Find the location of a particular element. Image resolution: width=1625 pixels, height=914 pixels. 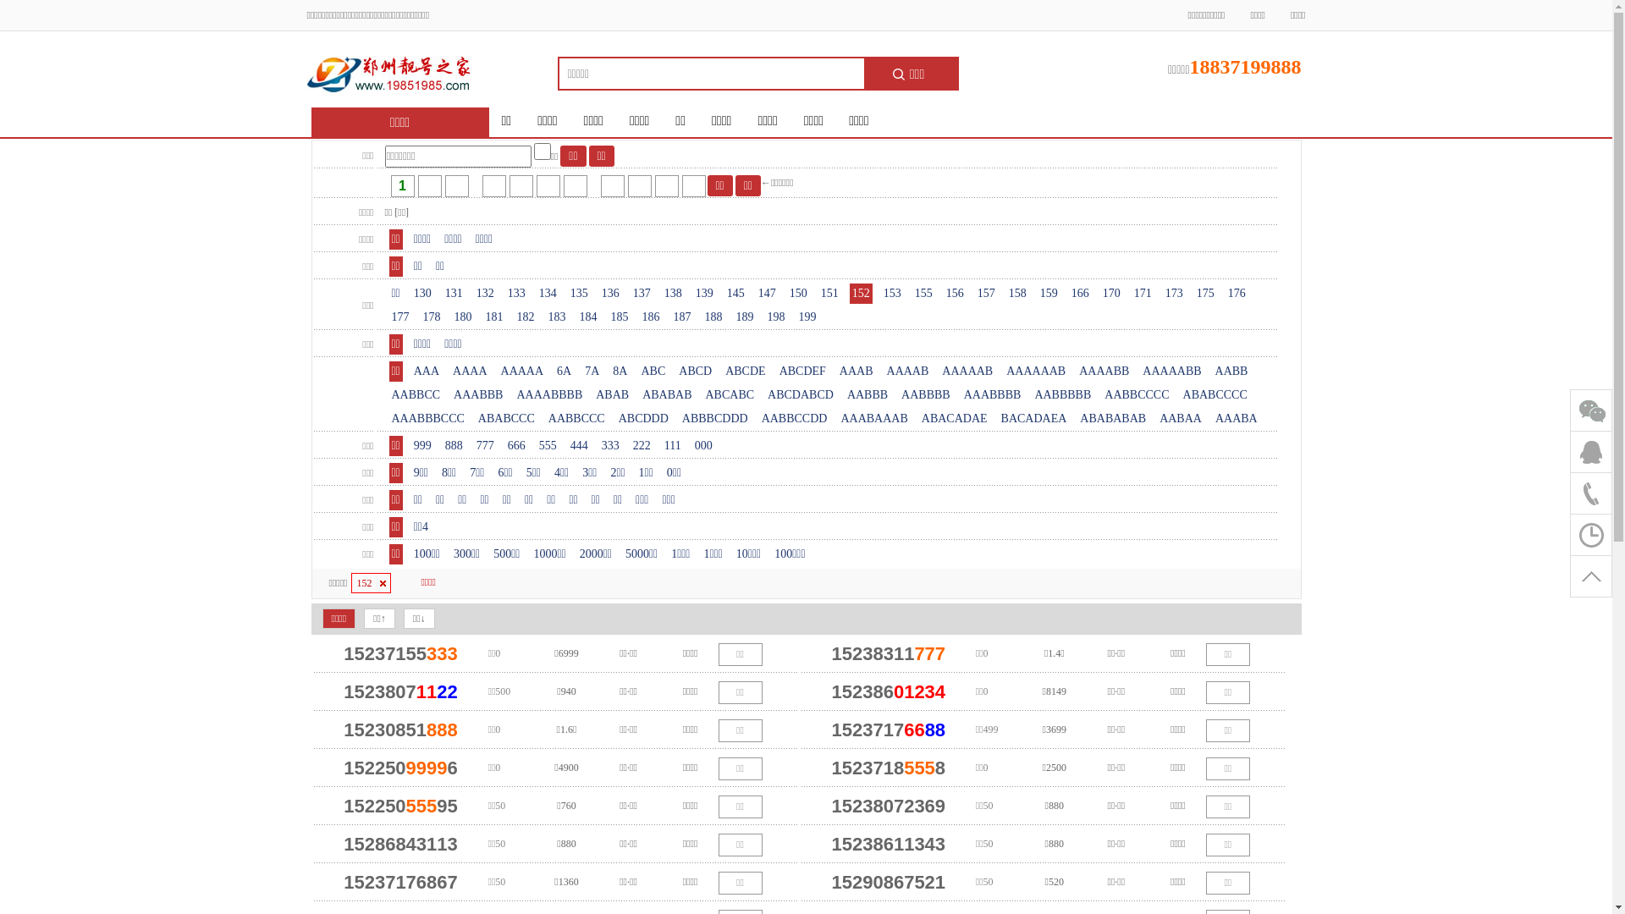

ABABABAB is located at coordinates (1113, 419).